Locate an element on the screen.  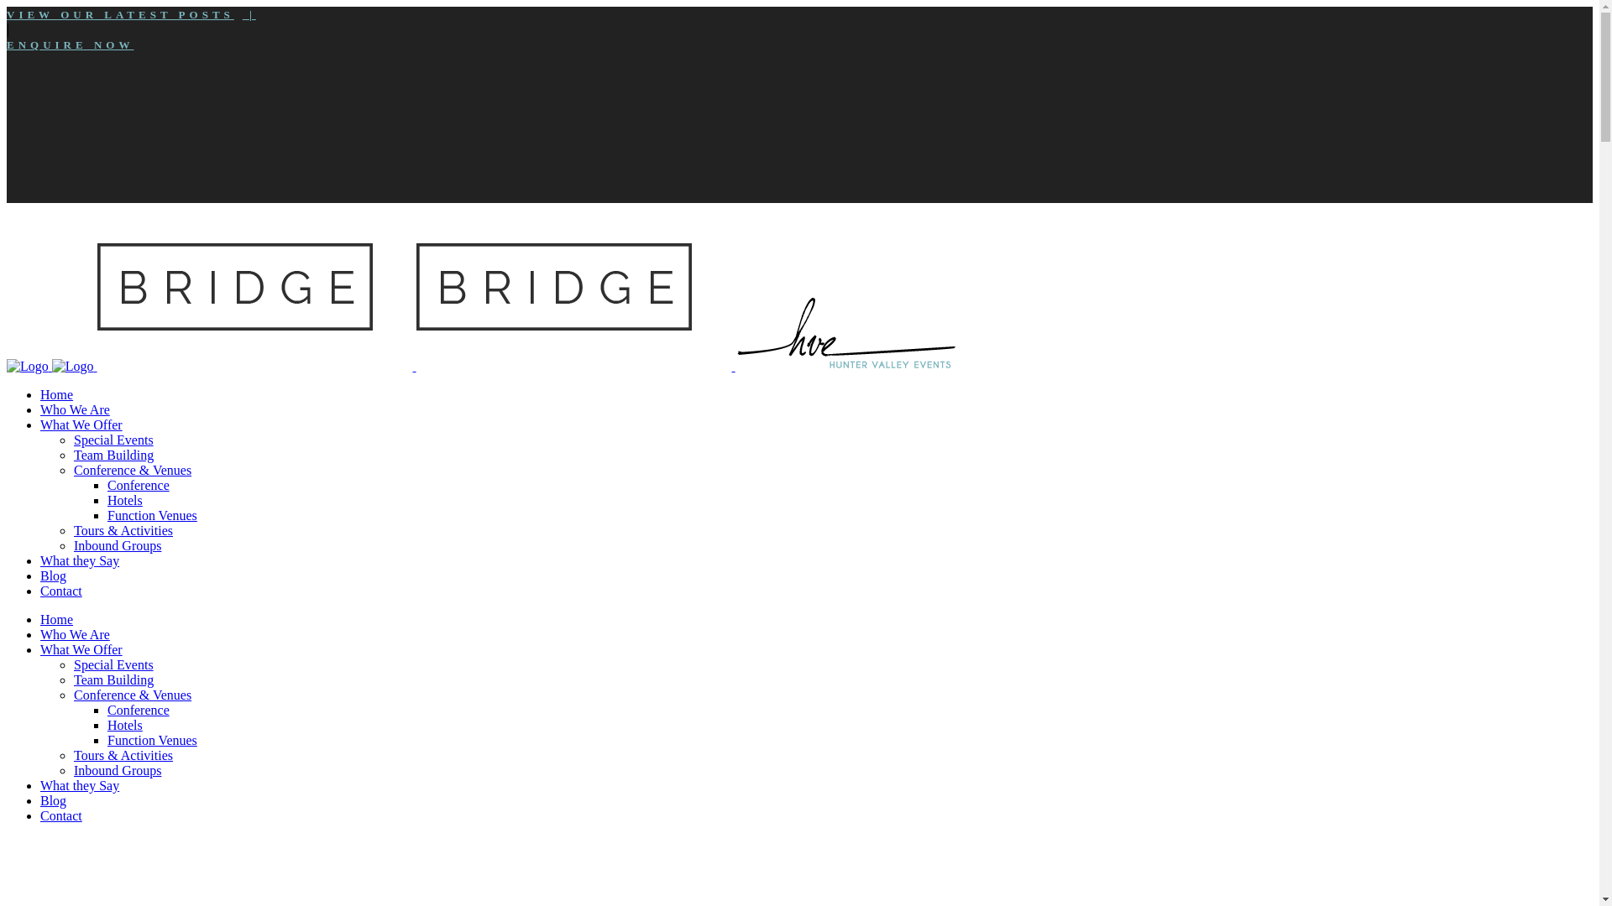
Hotels is located at coordinates (125, 500).